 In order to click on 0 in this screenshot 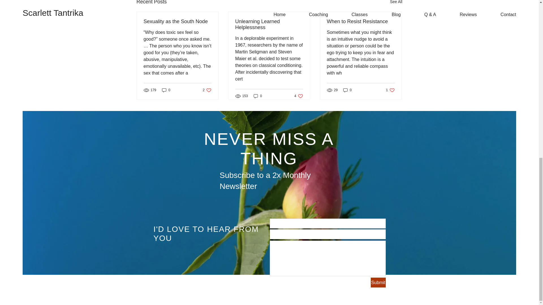, I will do `click(178, 21)`.